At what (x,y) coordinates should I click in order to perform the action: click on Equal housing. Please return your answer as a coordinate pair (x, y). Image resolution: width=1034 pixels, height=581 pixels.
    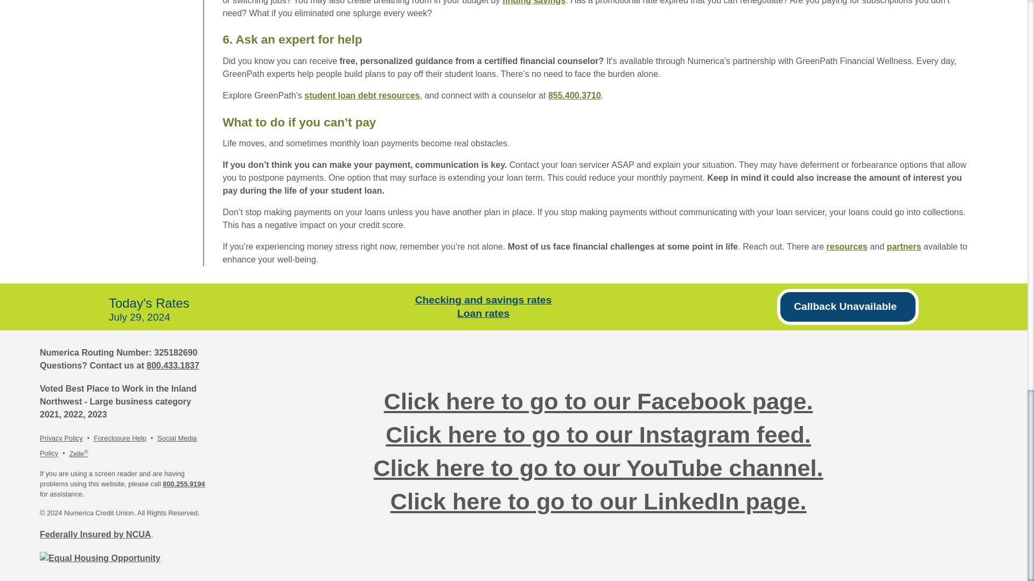
    Looking at the image, I should click on (100, 558).